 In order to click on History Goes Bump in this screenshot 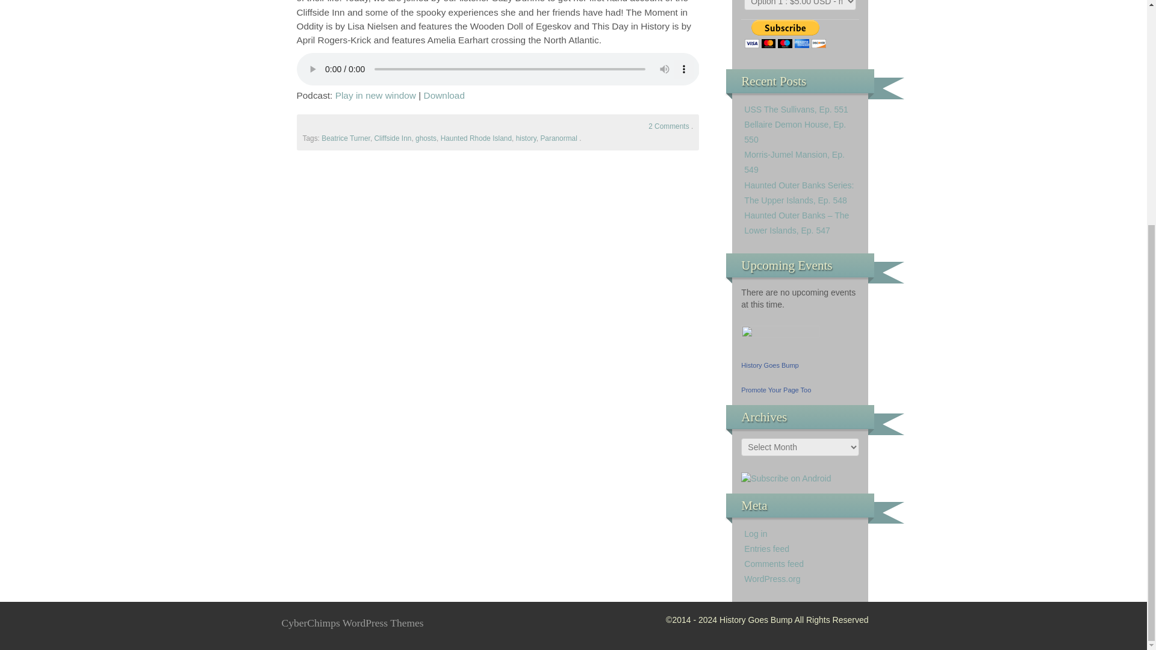, I will do `click(769, 365)`.